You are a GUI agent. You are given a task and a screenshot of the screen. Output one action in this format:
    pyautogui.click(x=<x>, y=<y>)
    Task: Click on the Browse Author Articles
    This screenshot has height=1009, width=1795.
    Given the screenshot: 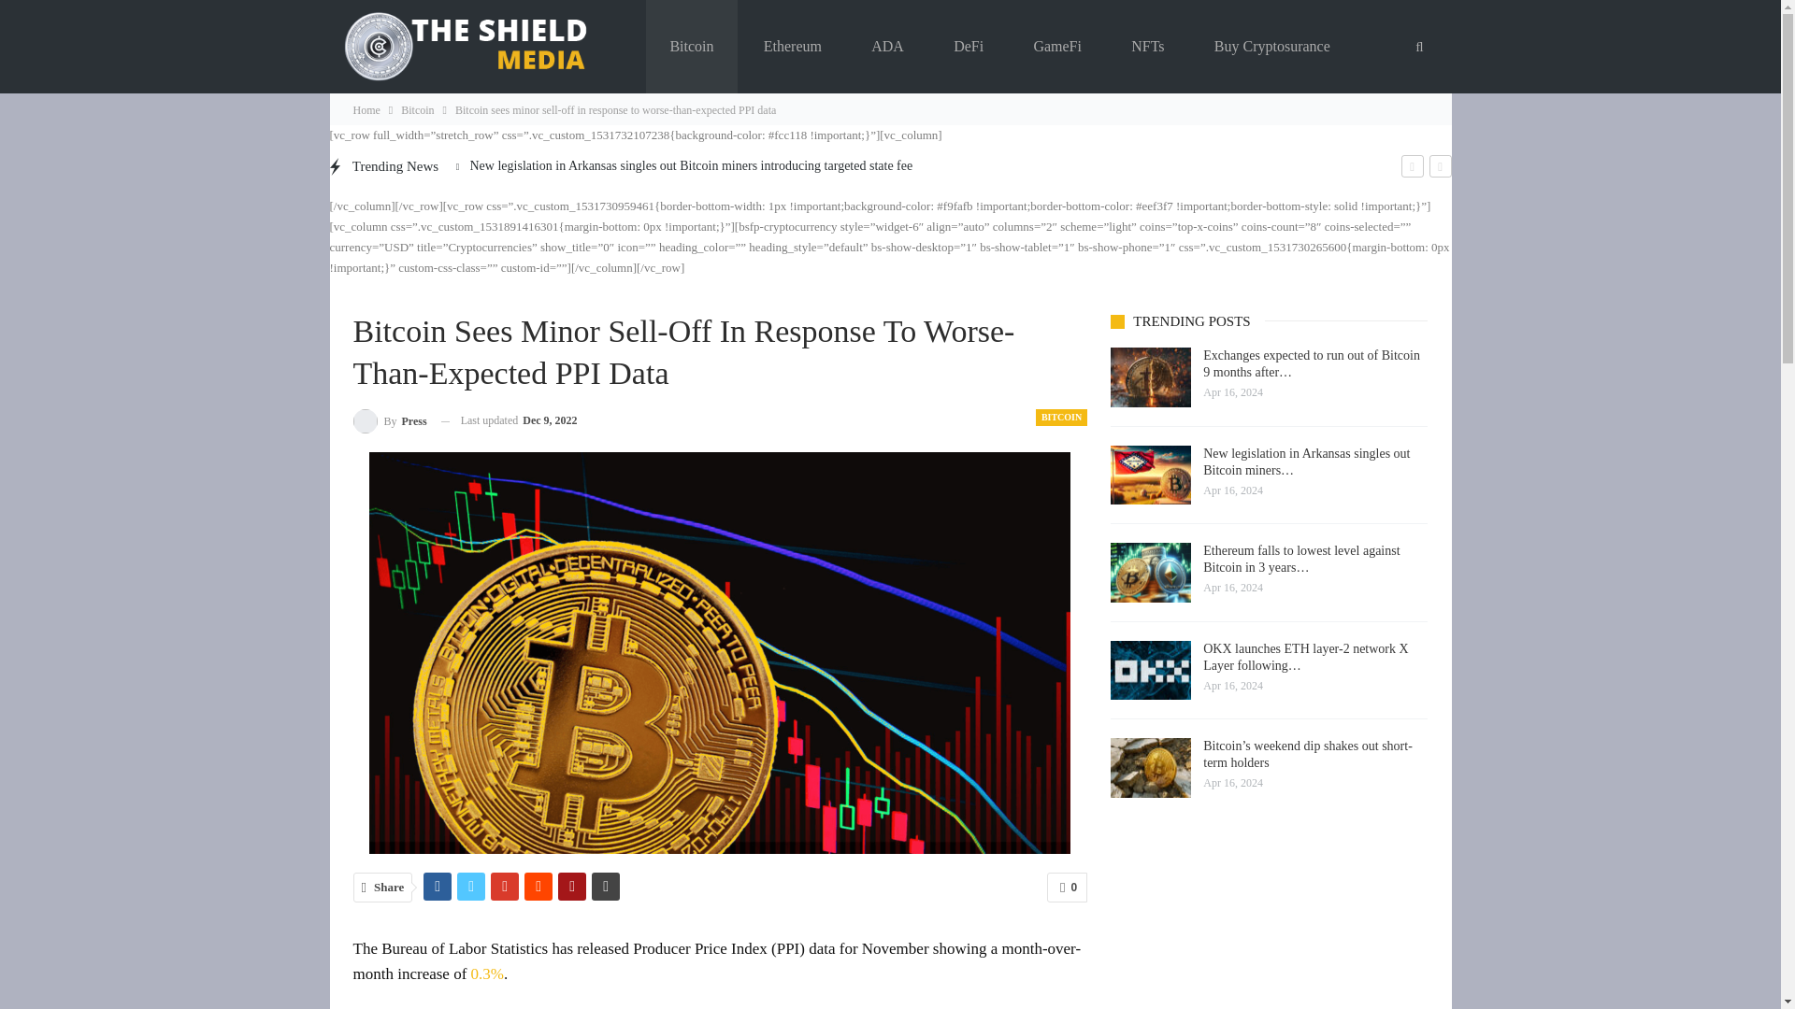 What is the action you would take?
    pyautogui.click(x=390, y=420)
    